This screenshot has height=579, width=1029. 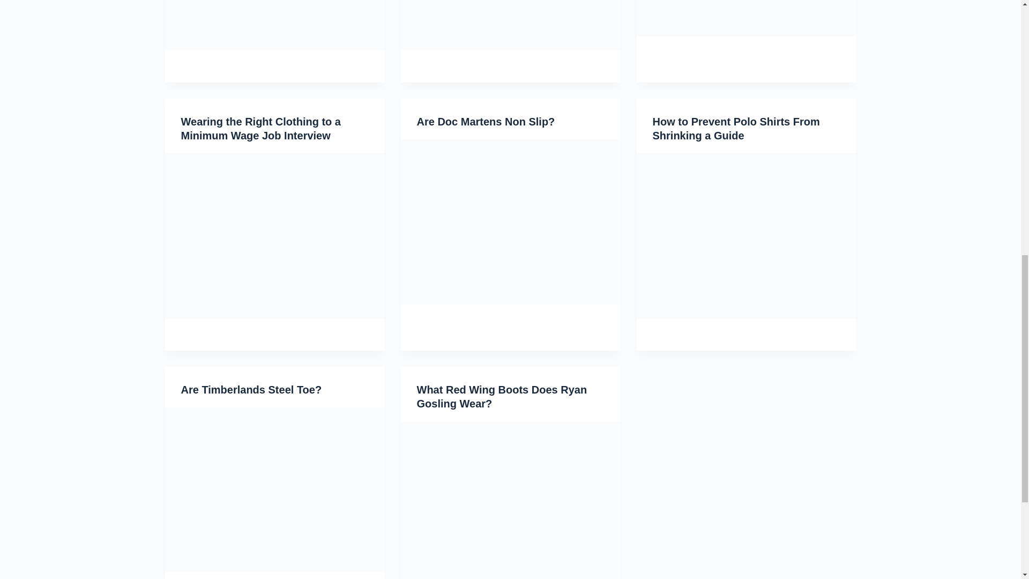 I want to click on How to Soften Leather Boots 6, so click(x=746, y=18).